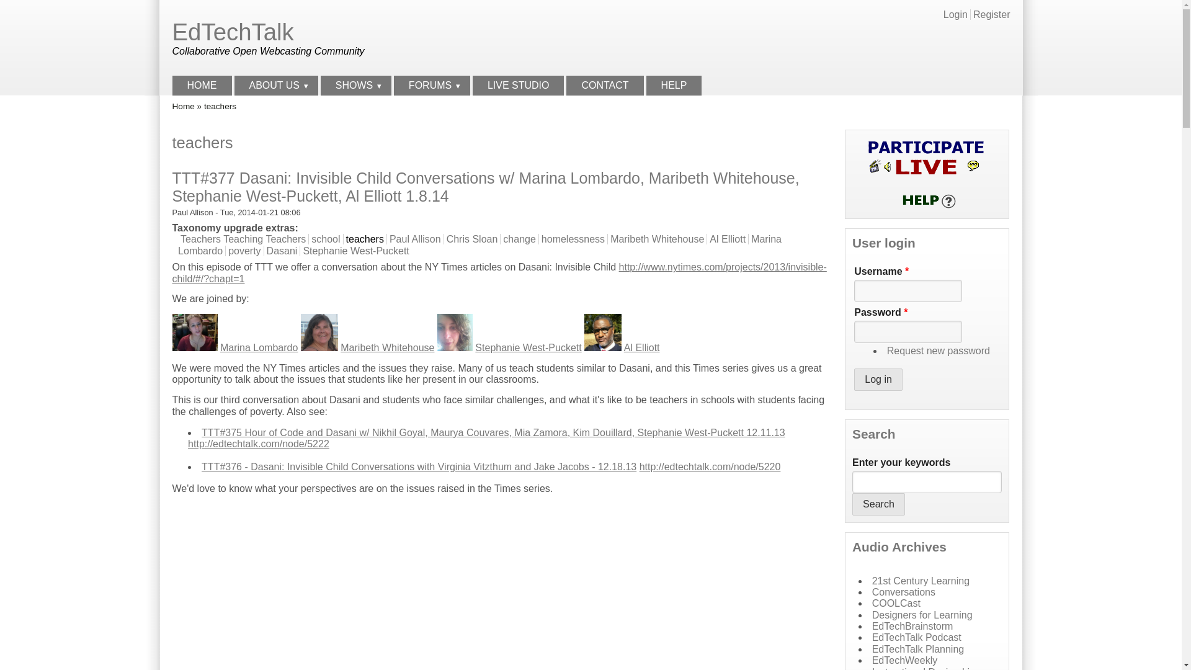 This screenshot has width=1191, height=670. I want to click on CONTACT, so click(604, 86).